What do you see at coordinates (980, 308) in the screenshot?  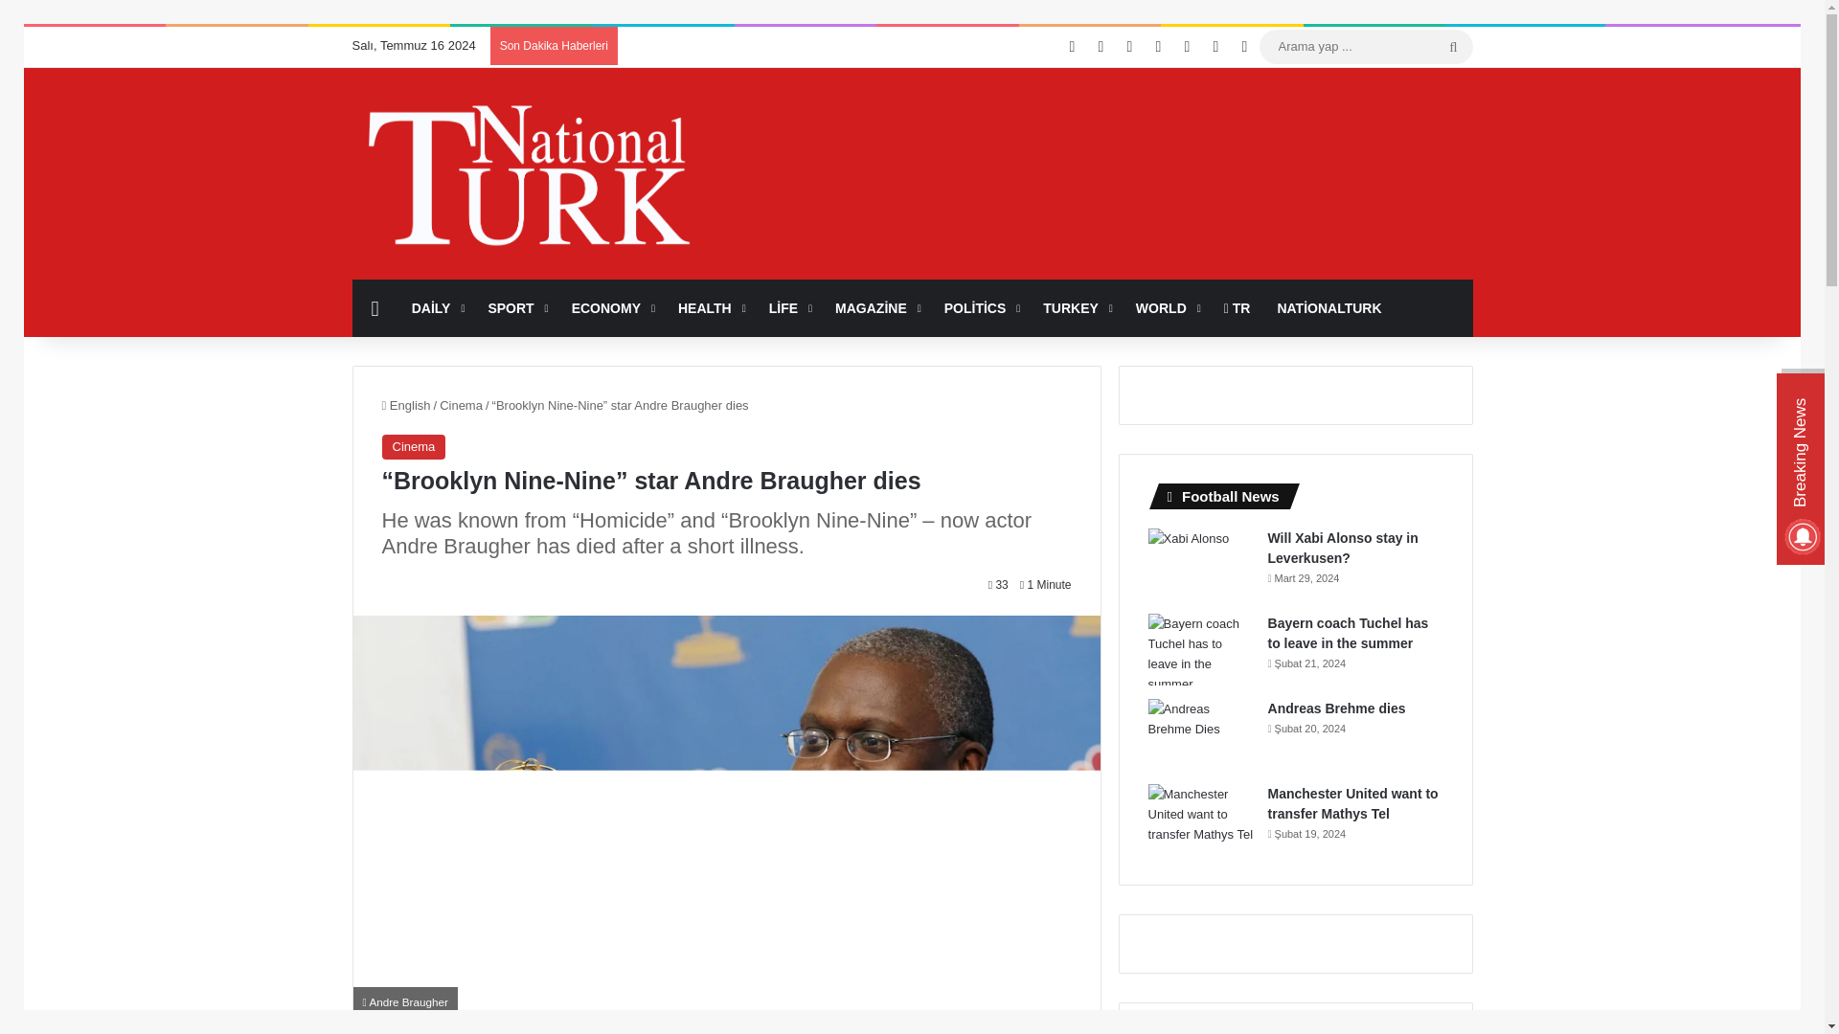 I see `POLITICS` at bounding box center [980, 308].